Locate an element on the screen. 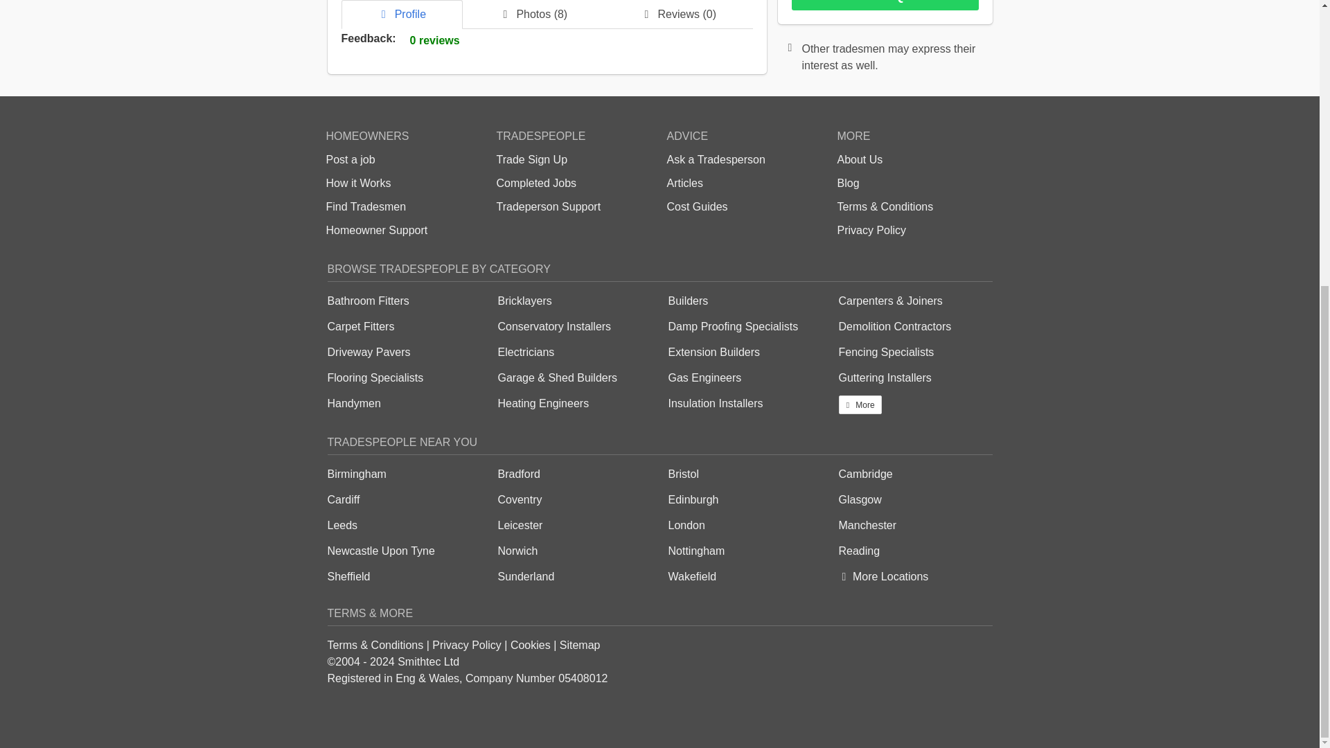 The width and height of the screenshot is (1330, 748). Cost Guides is located at coordinates (697, 206).